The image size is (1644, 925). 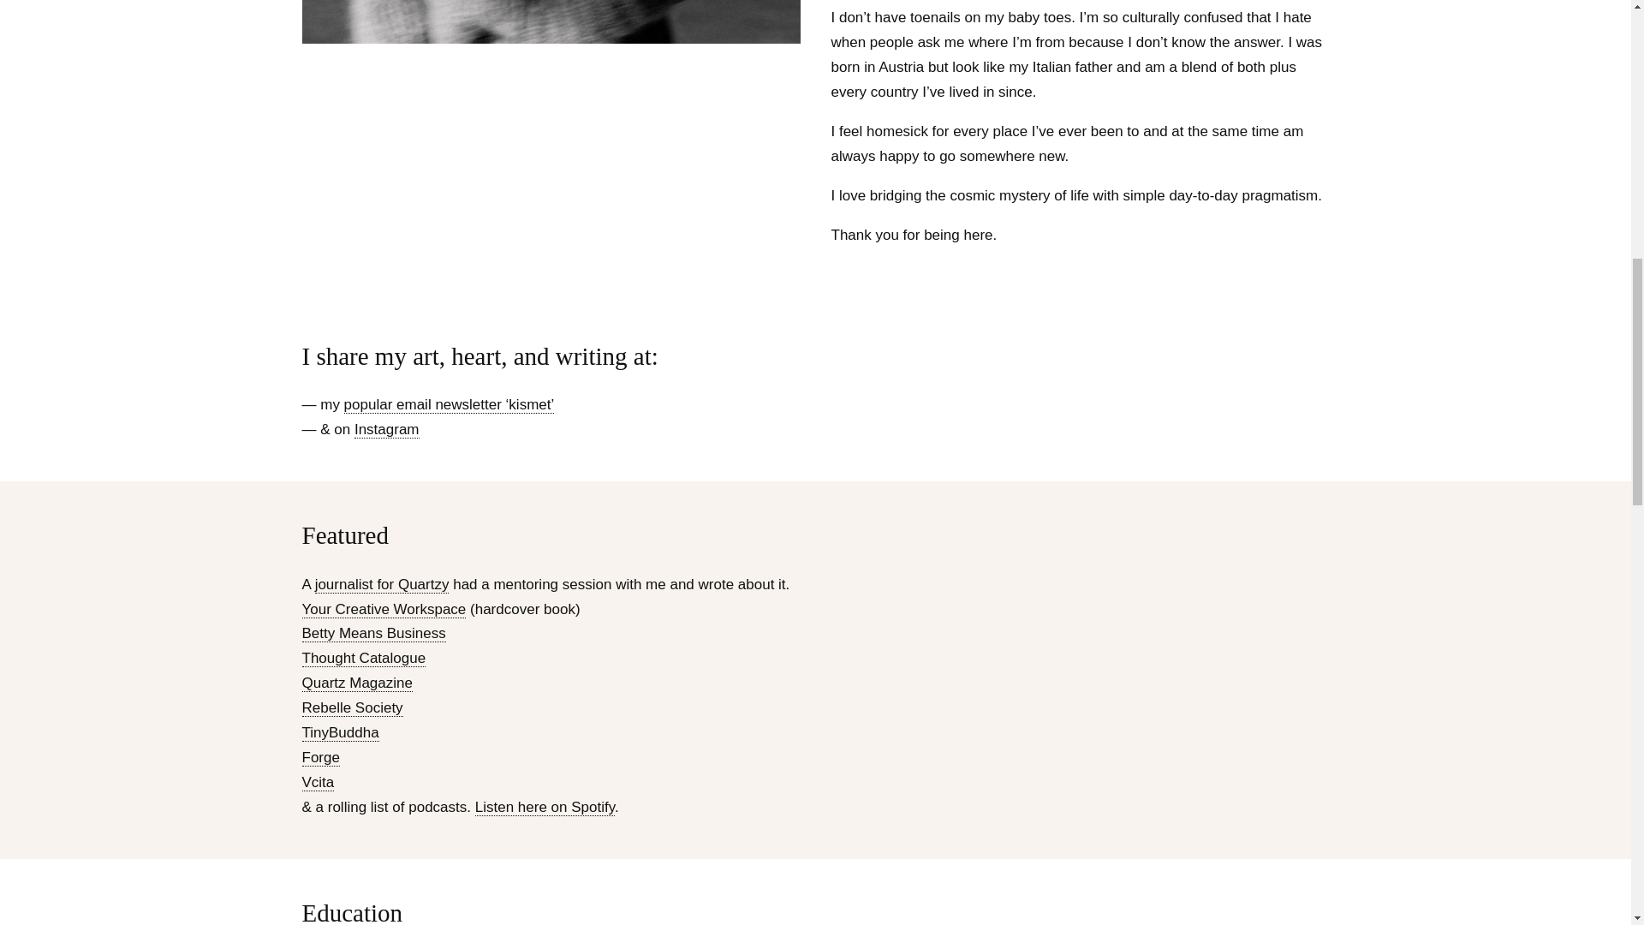 What do you see at coordinates (317, 783) in the screenshot?
I see `Vcita` at bounding box center [317, 783].